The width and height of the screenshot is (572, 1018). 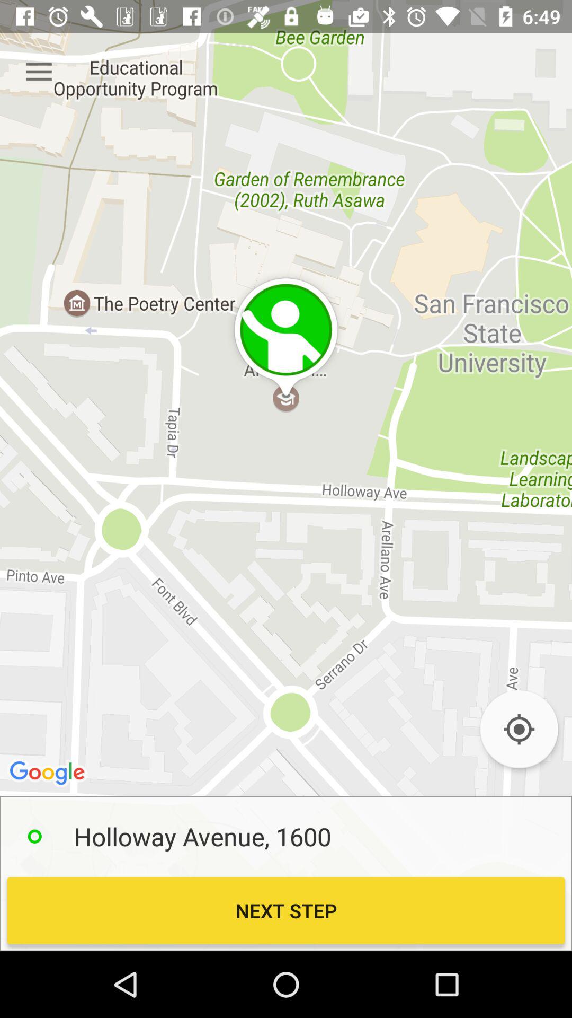 What do you see at coordinates (519, 730) in the screenshot?
I see `zoom in to your location` at bounding box center [519, 730].